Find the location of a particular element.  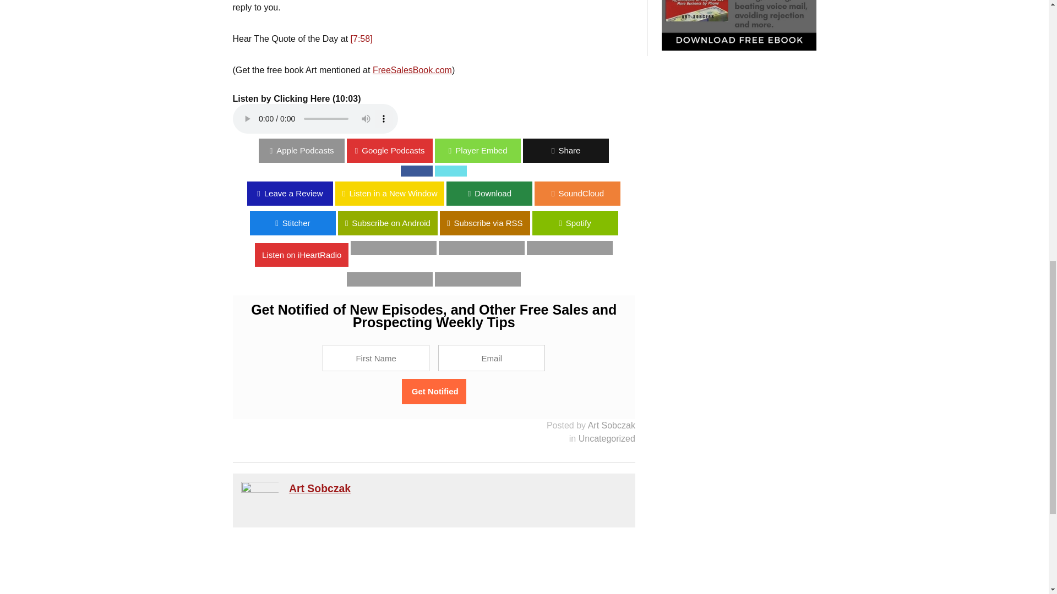

Art Sobczak is located at coordinates (611, 425).